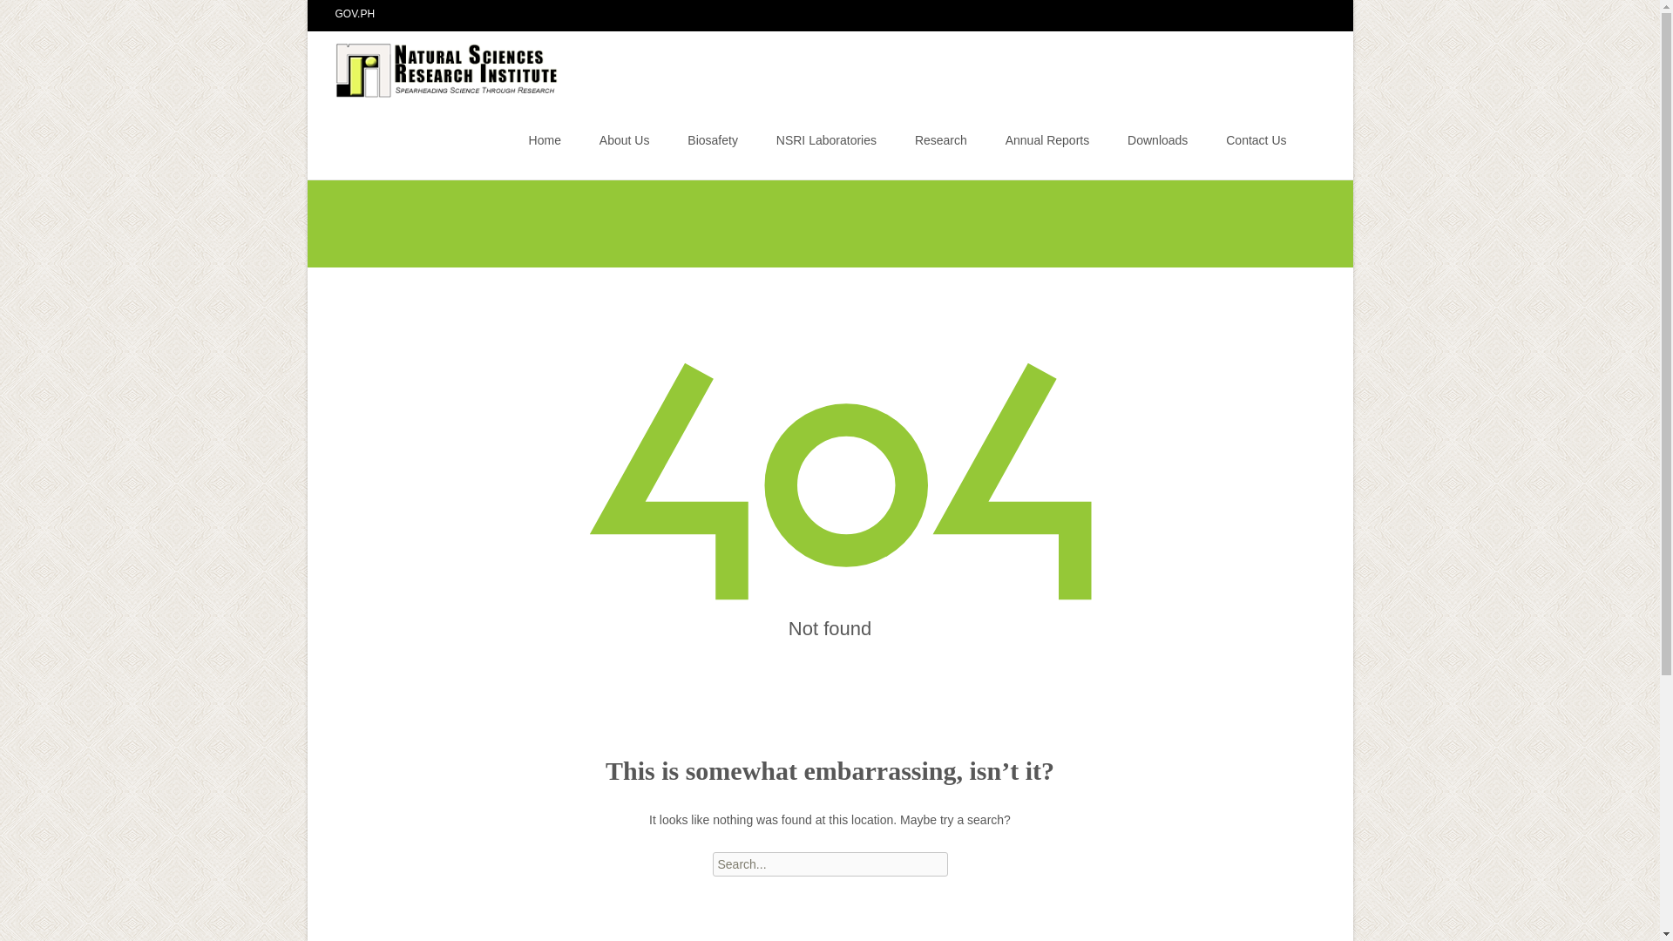  What do you see at coordinates (624, 139) in the screenshot?
I see `About Us` at bounding box center [624, 139].